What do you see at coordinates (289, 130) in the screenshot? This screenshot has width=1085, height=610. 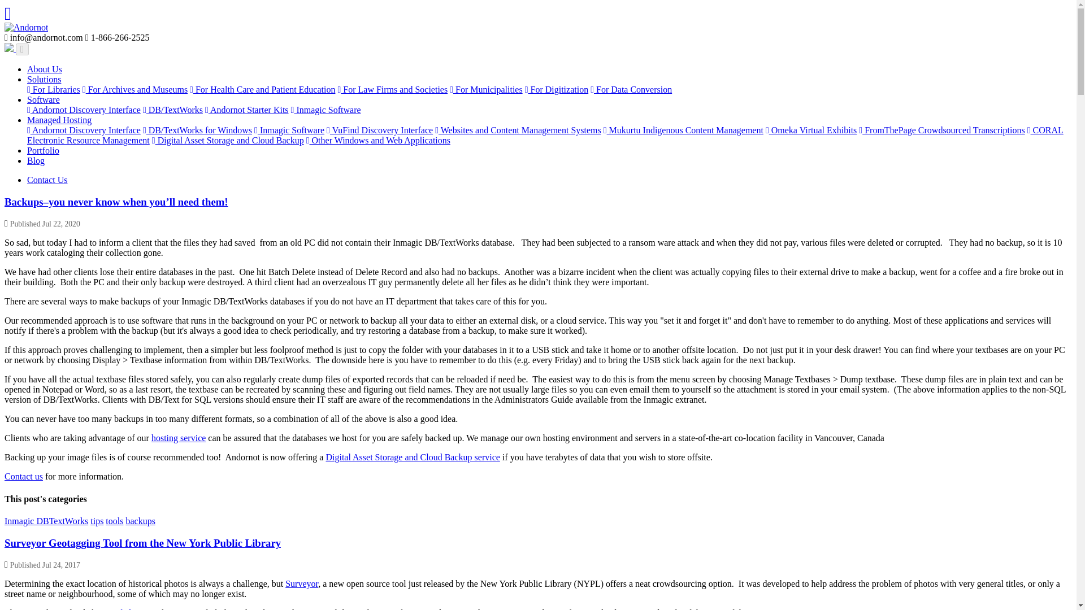 I see `Inmagic Software` at bounding box center [289, 130].